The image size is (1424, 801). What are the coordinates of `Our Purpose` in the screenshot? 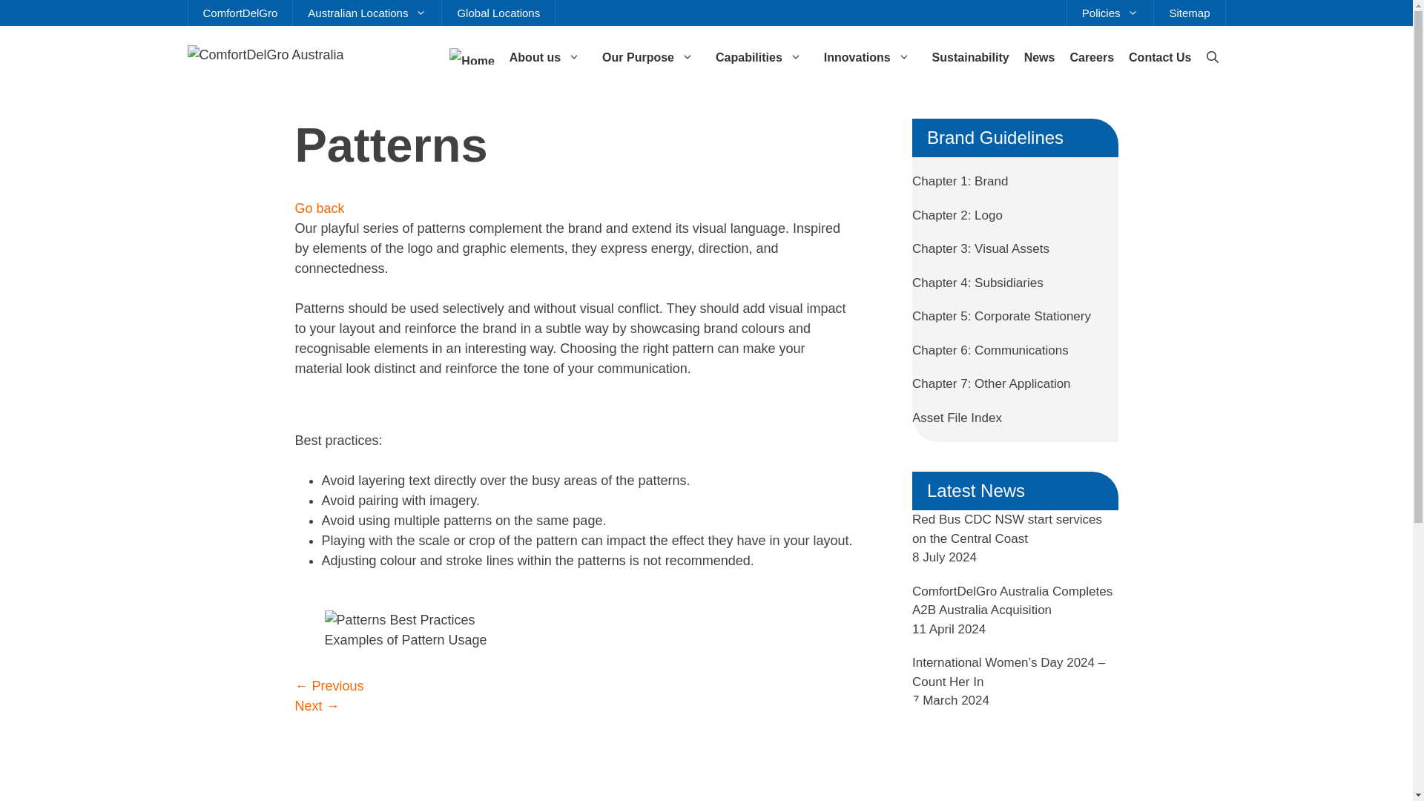 It's located at (651, 58).